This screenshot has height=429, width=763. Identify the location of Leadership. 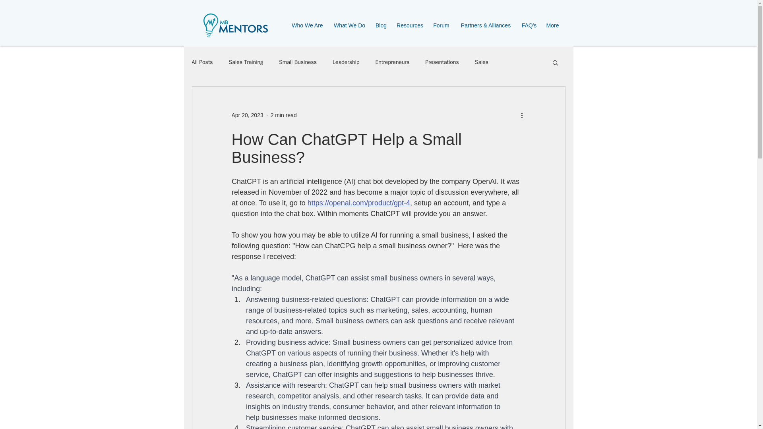
(346, 62).